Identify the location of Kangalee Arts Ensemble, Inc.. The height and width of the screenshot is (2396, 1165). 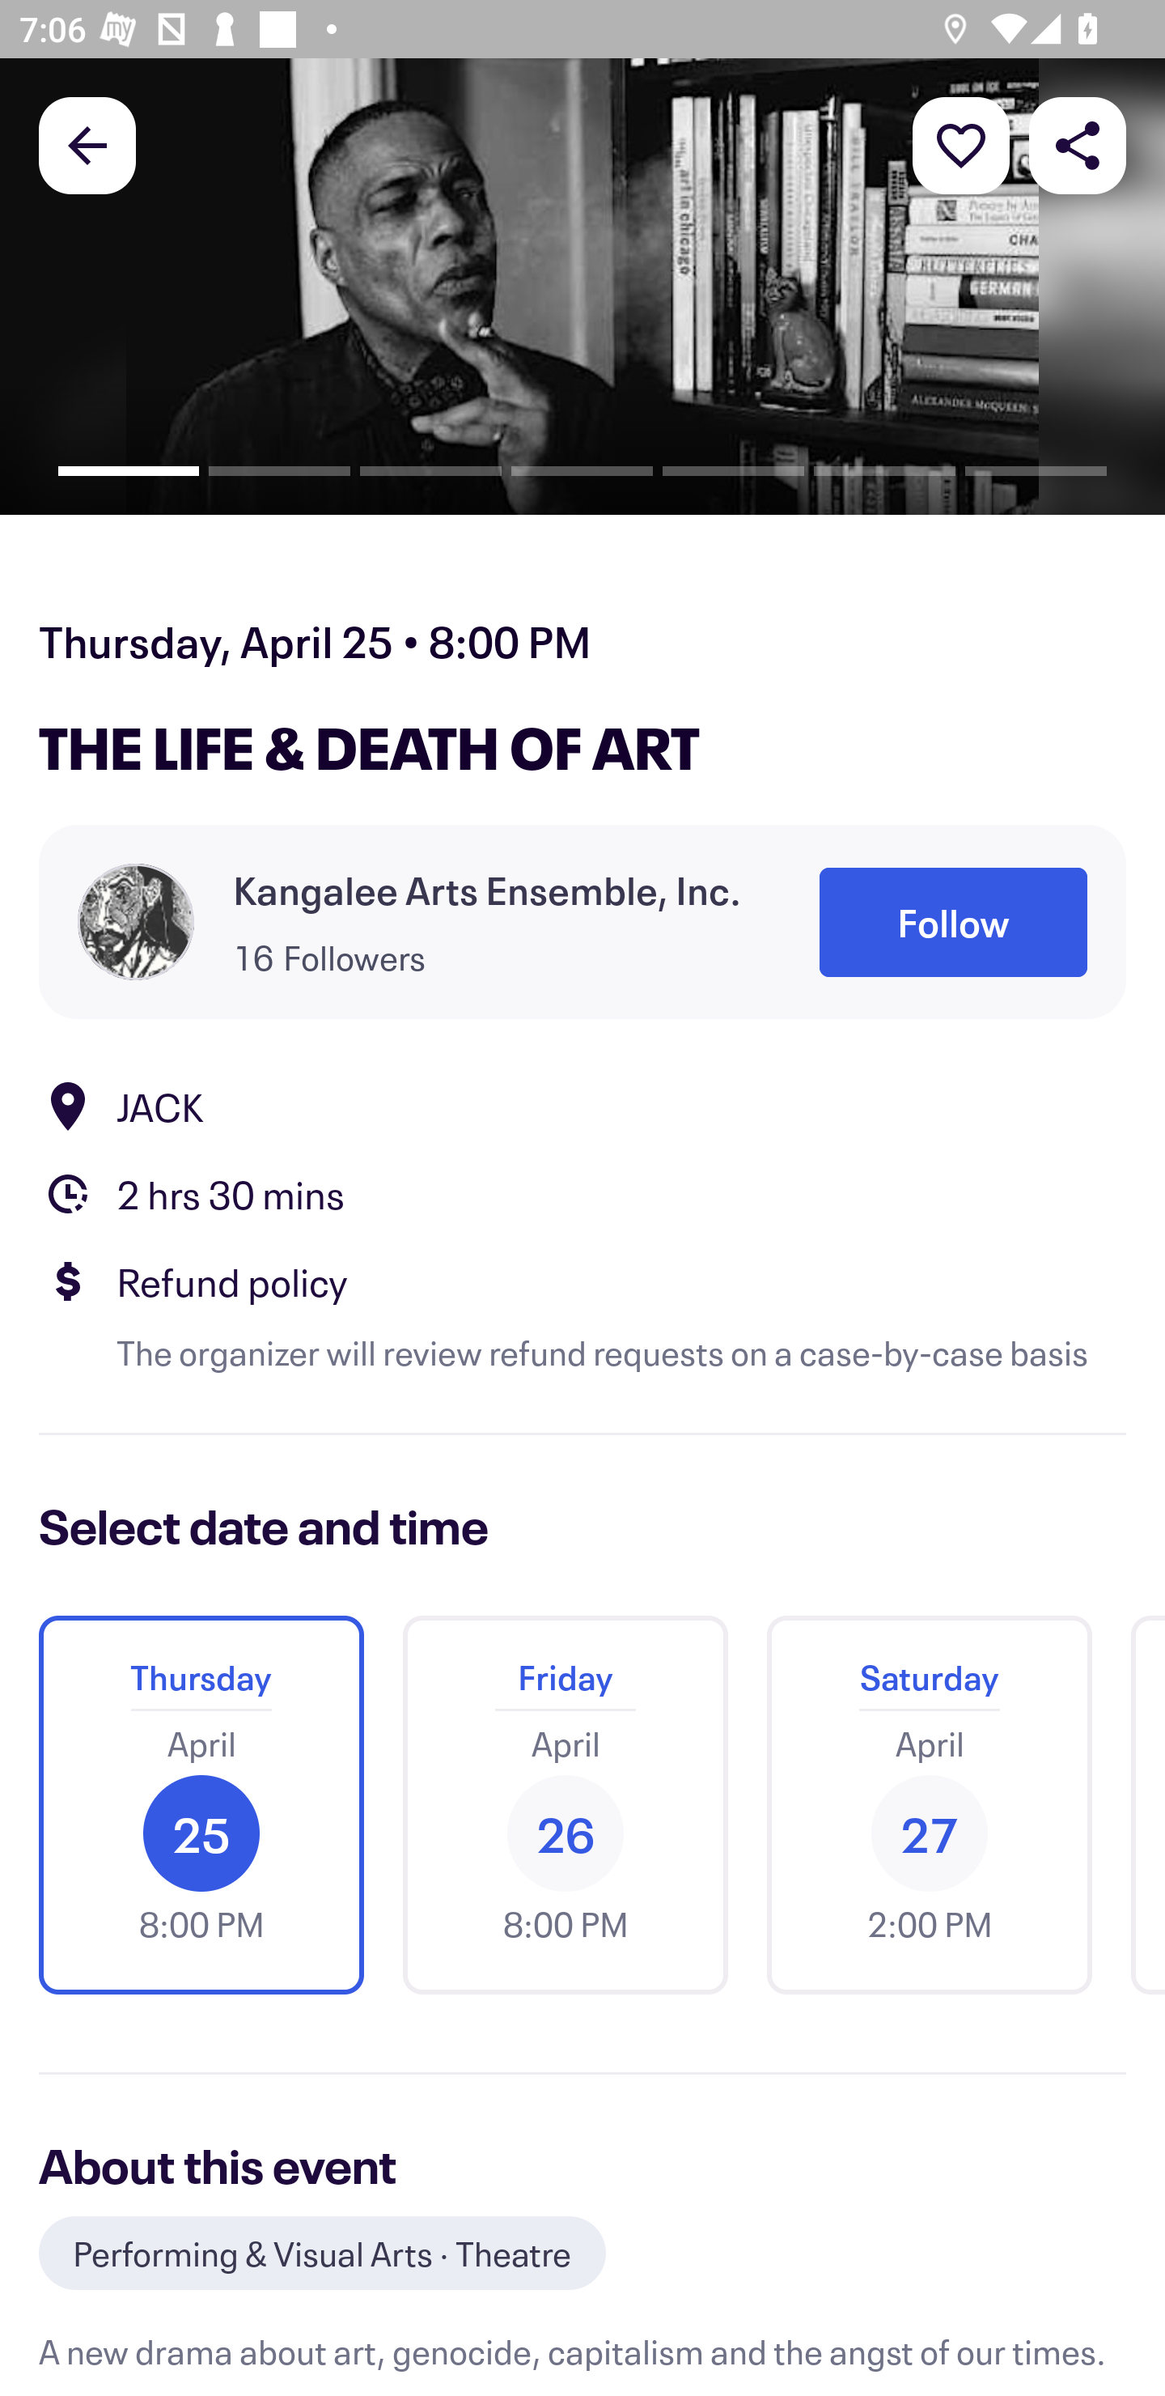
(487, 890).